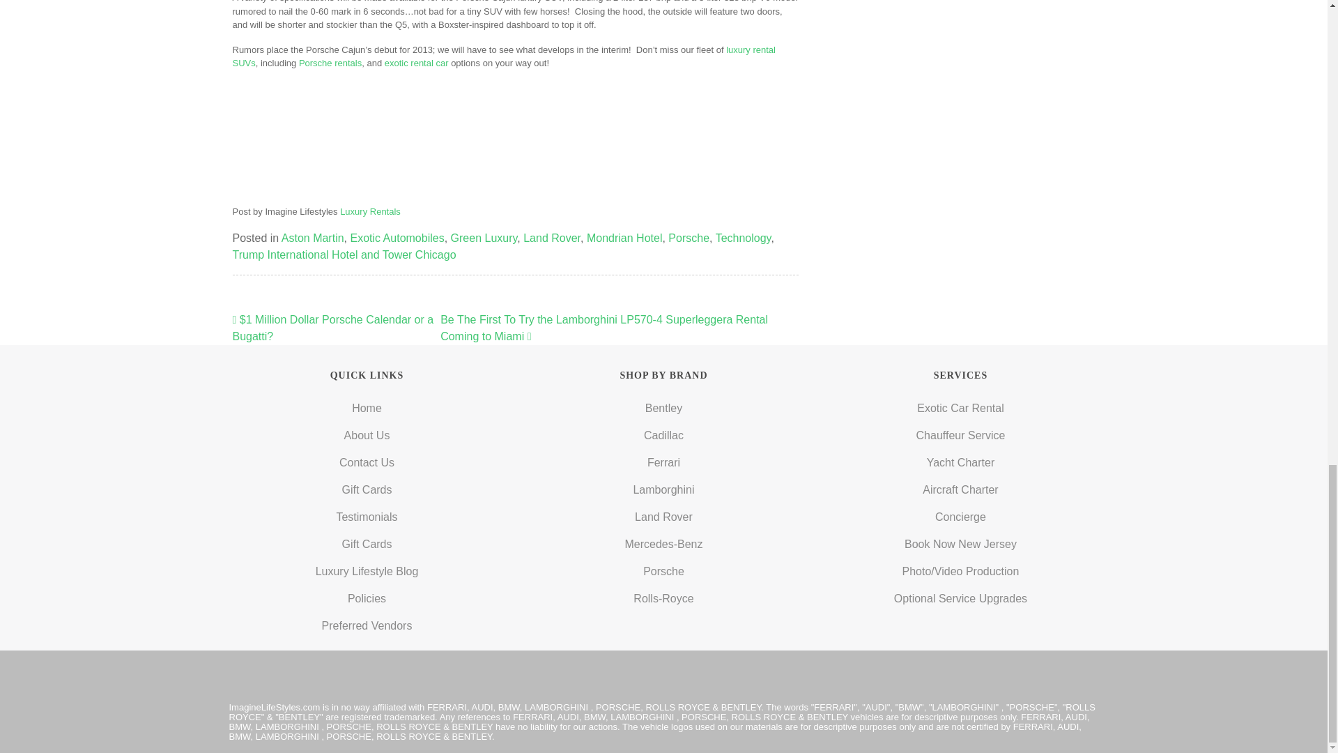 Image resolution: width=1338 pixels, height=753 pixels. Describe the element at coordinates (312, 237) in the screenshot. I see `Aston Martin` at that location.